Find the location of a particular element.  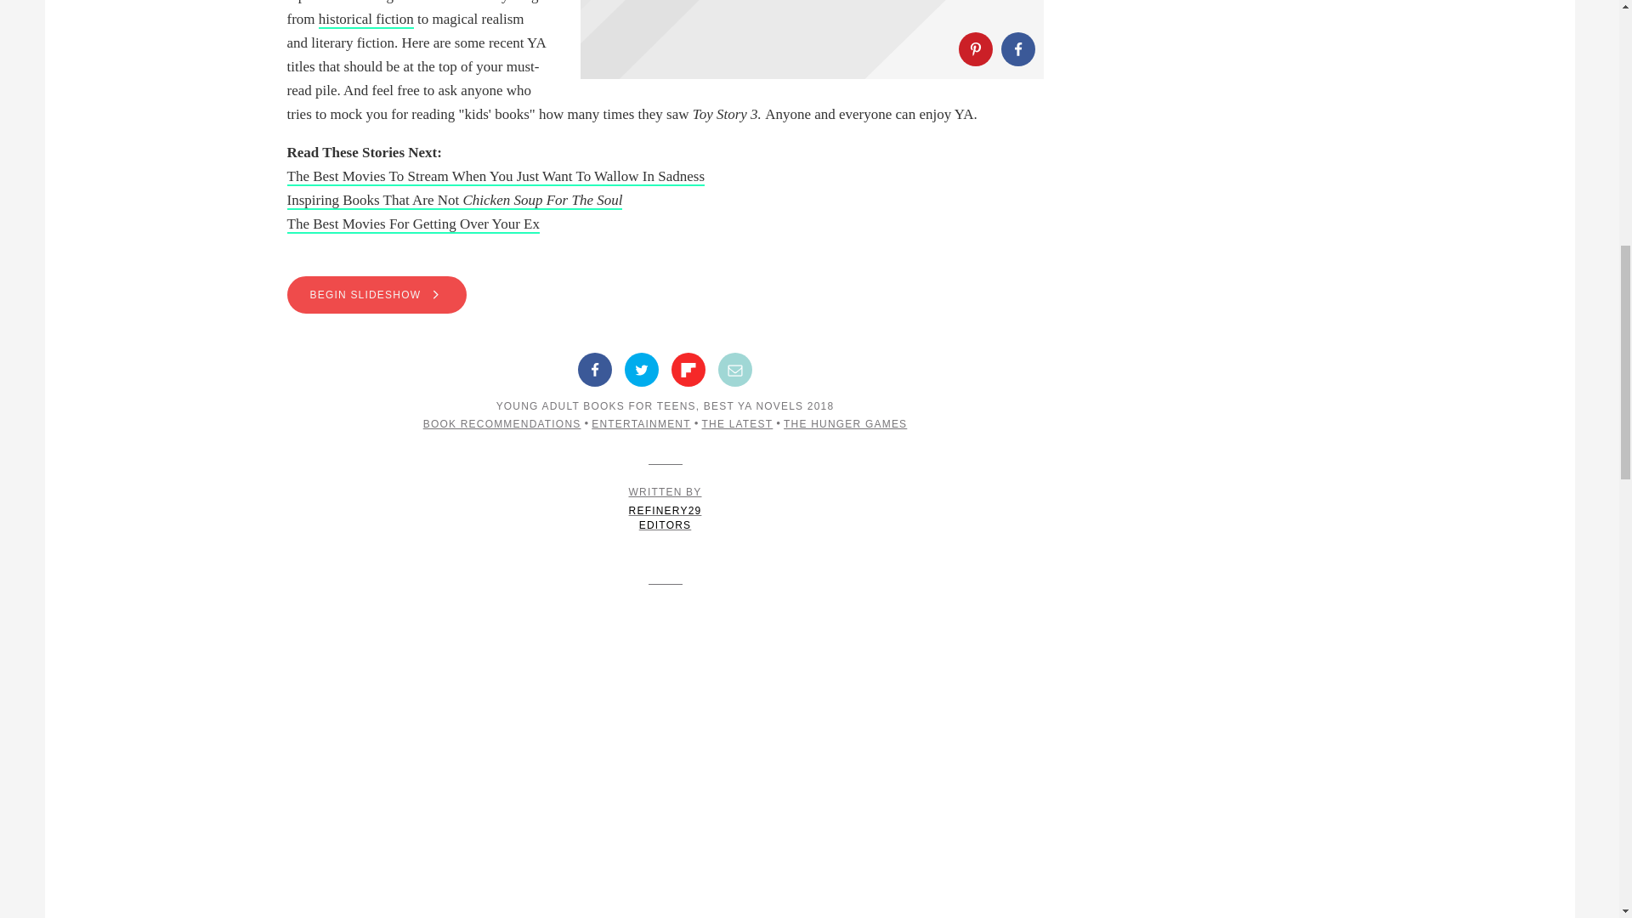

BEGIN SLIDESHOW is located at coordinates (377, 295).